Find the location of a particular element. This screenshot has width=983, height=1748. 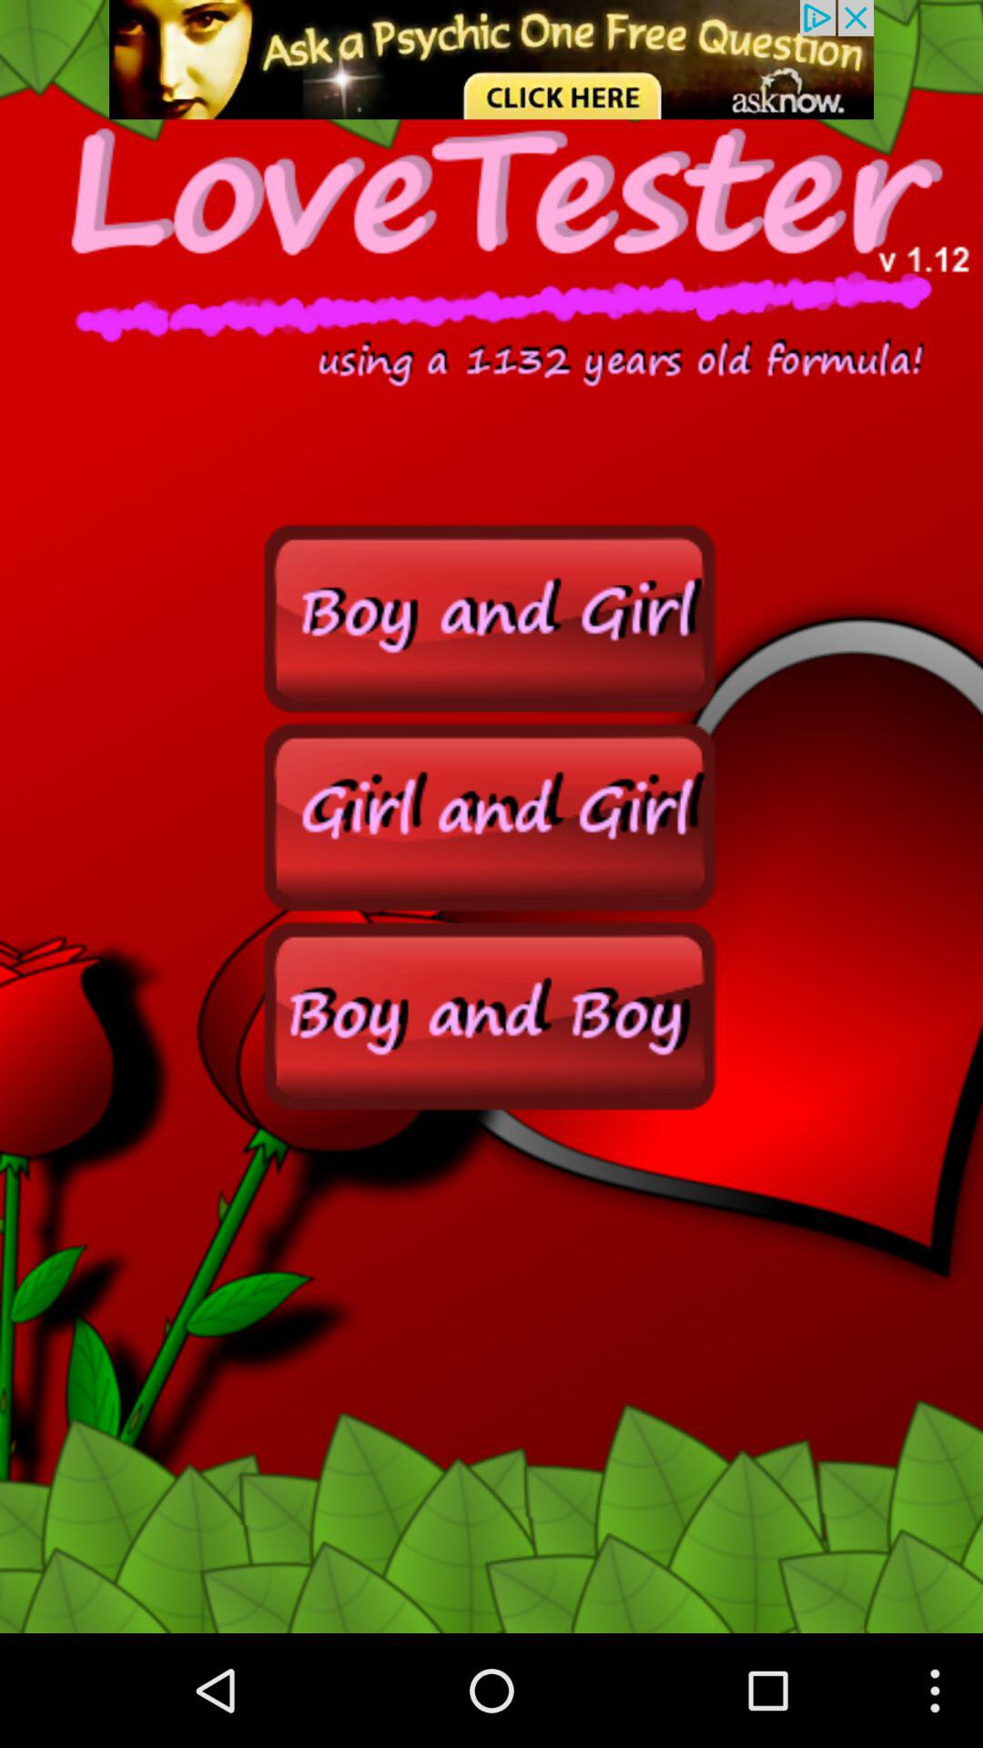

select option is located at coordinates (491, 816).